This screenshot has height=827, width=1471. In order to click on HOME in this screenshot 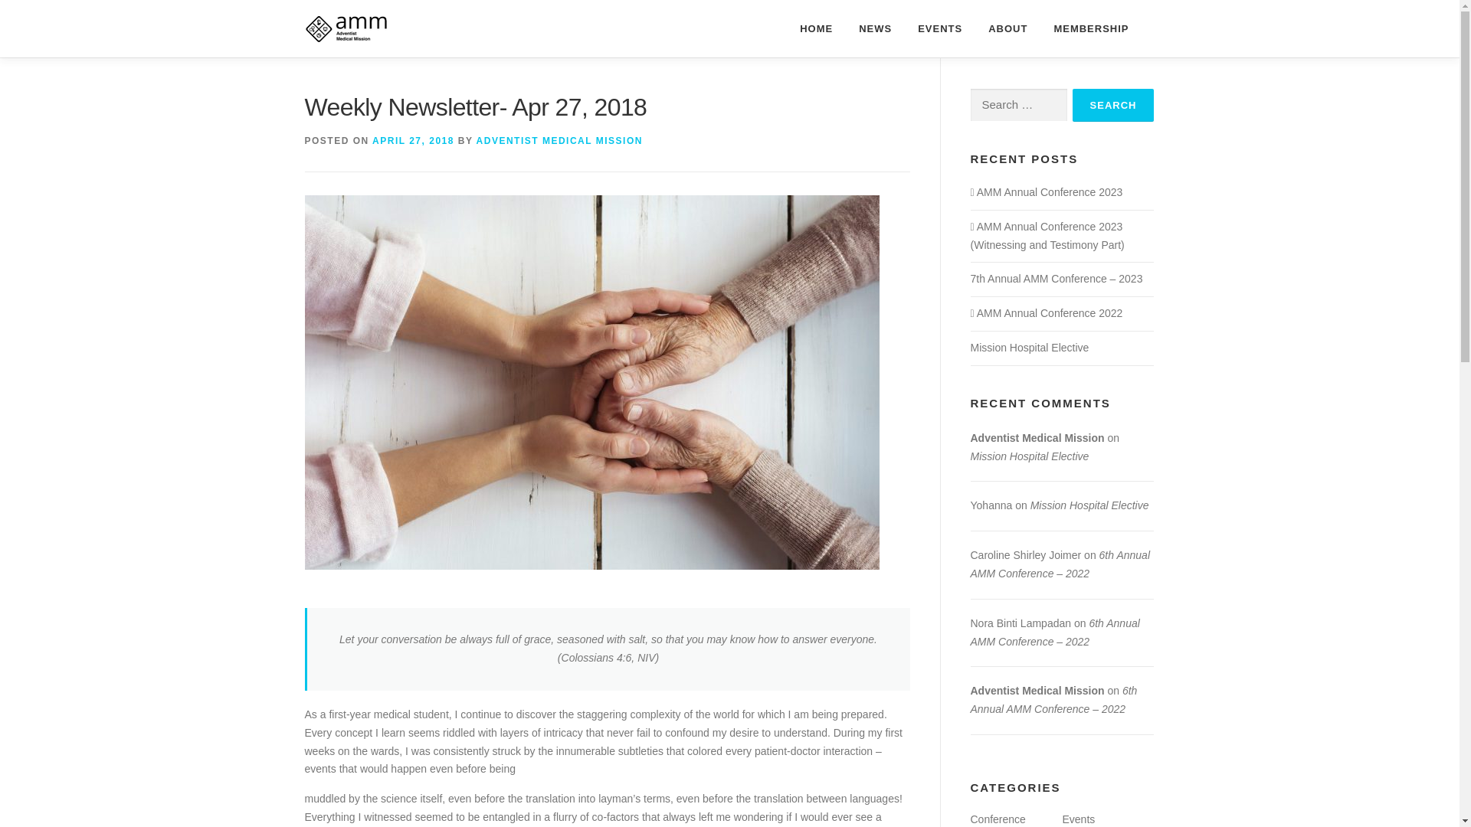, I will do `click(817, 28)`.